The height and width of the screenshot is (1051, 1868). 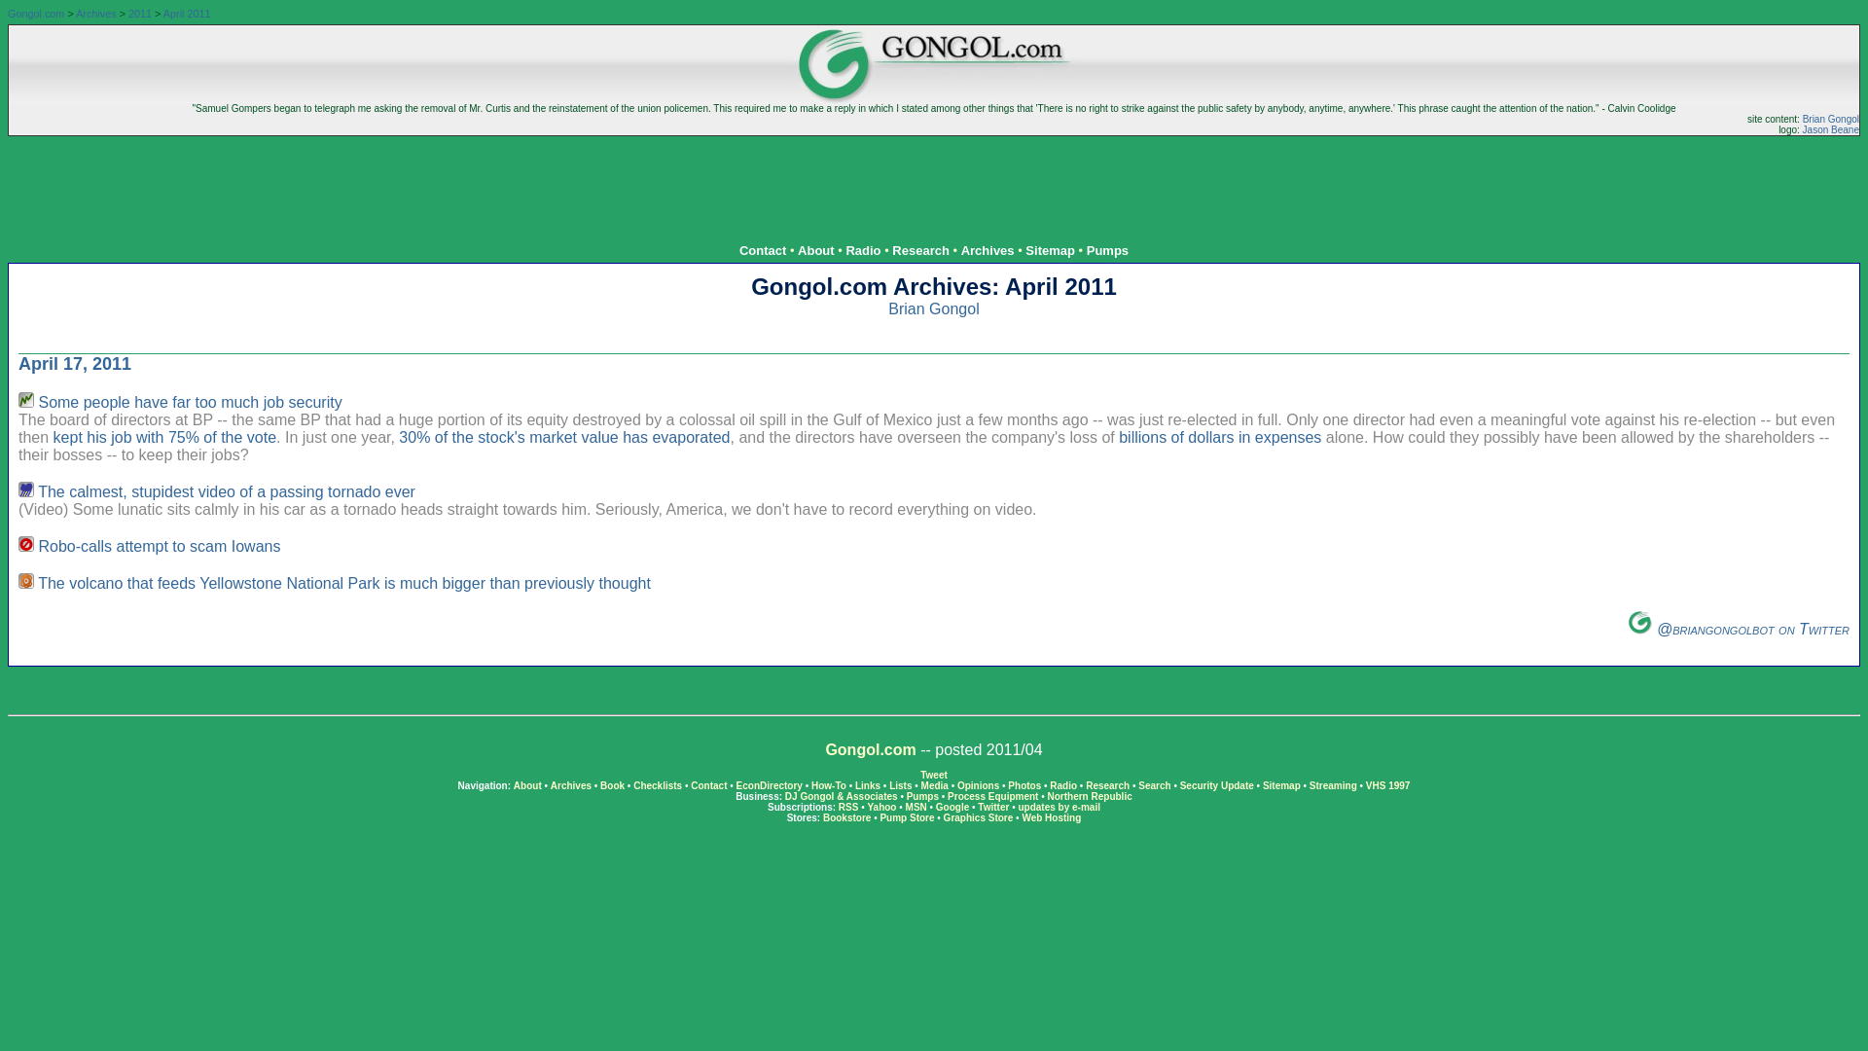 What do you see at coordinates (611, 786) in the screenshot?
I see `Book` at bounding box center [611, 786].